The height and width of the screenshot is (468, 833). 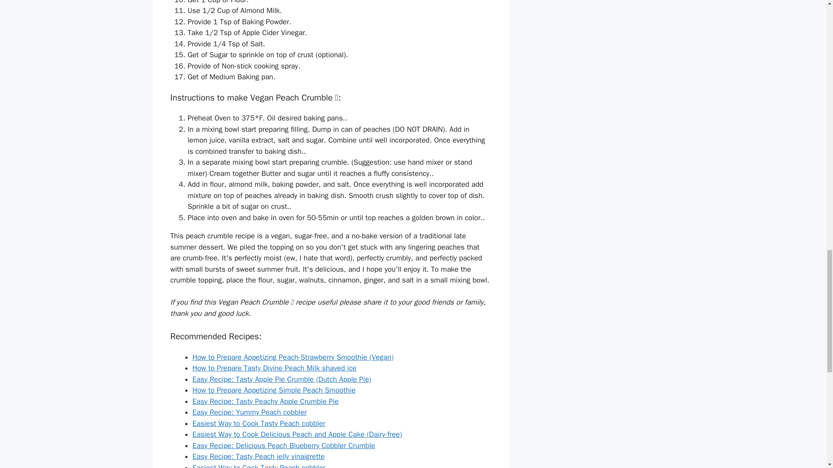 What do you see at coordinates (284, 445) in the screenshot?
I see `Easy Recipe: Delicious Peach Blueberry Cobbler Crumble` at bounding box center [284, 445].